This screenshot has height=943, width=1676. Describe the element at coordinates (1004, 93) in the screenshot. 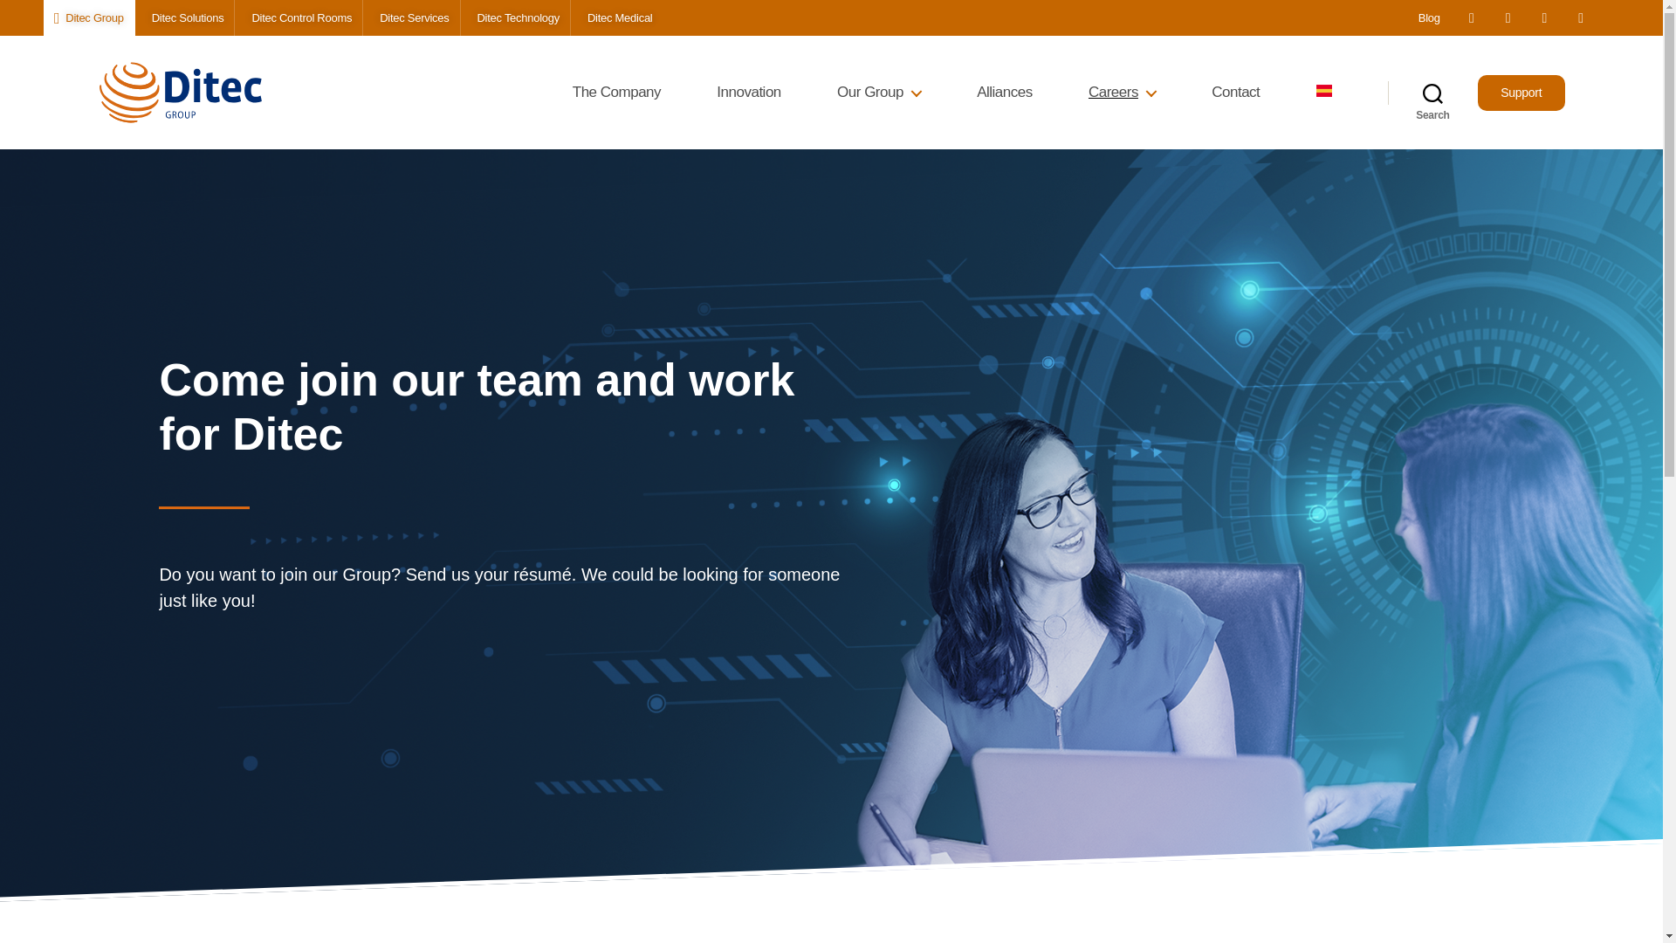

I see `Alliances` at that location.